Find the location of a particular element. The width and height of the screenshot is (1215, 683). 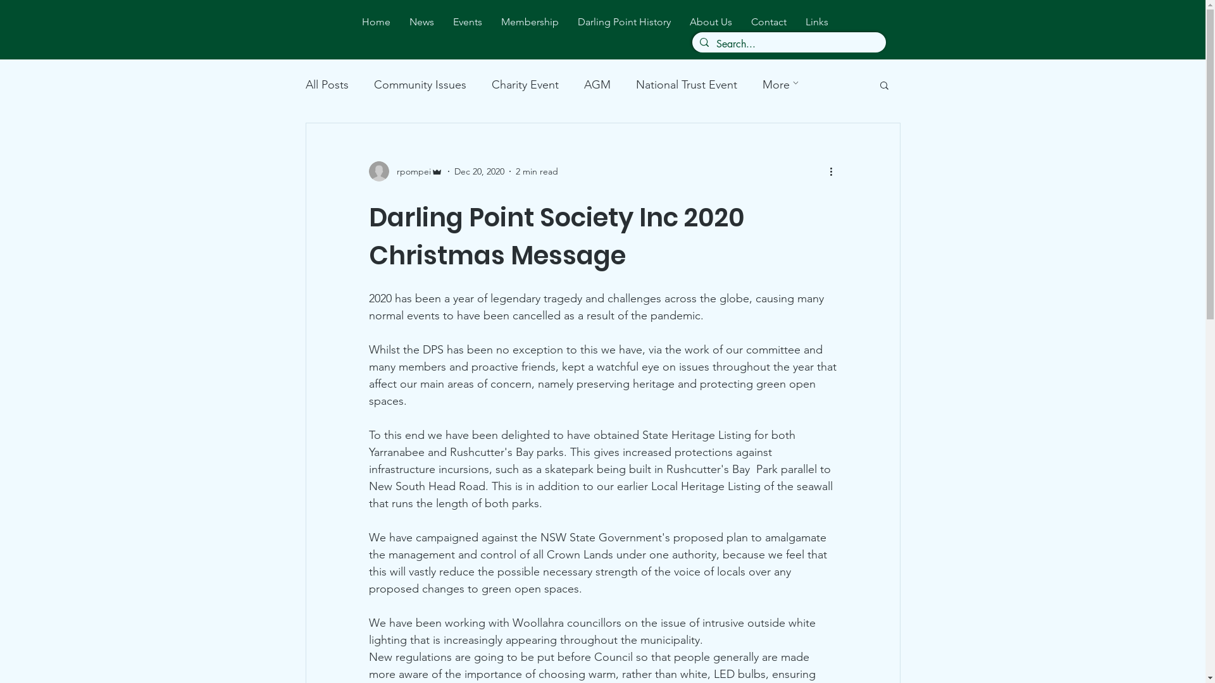

All Posts is located at coordinates (327, 85).